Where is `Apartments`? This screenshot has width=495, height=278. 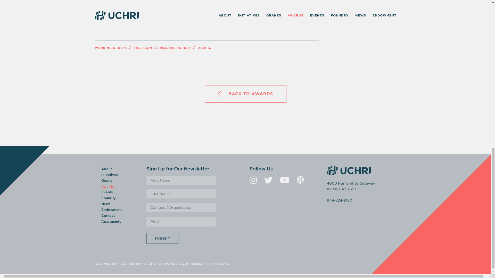
Apartments is located at coordinates (111, 221).